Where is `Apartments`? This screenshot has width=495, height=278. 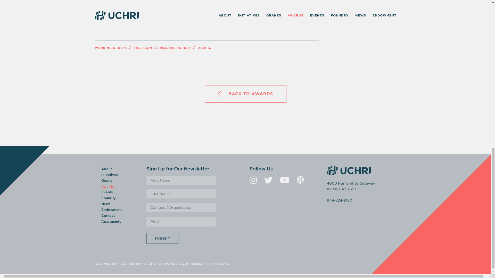
Apartments is located at coordinates (111, 221).